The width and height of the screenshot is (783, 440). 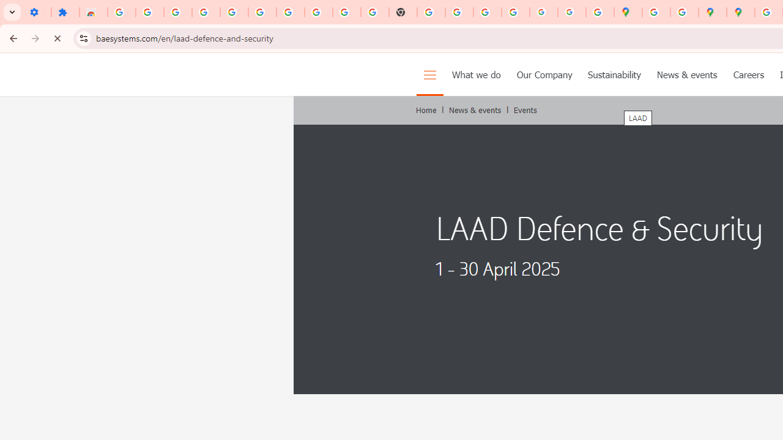 I want to click on News & events, so click(x=688, y=75).